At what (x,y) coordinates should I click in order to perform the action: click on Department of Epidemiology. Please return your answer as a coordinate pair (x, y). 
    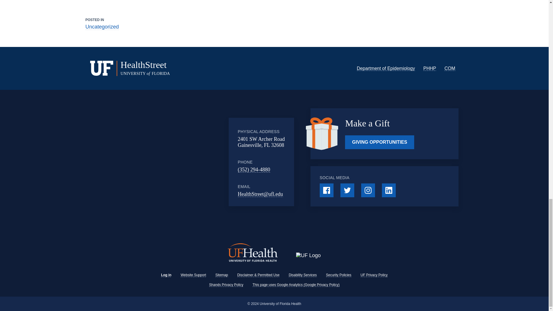
    Looking at the image, I should click on (386, 68).